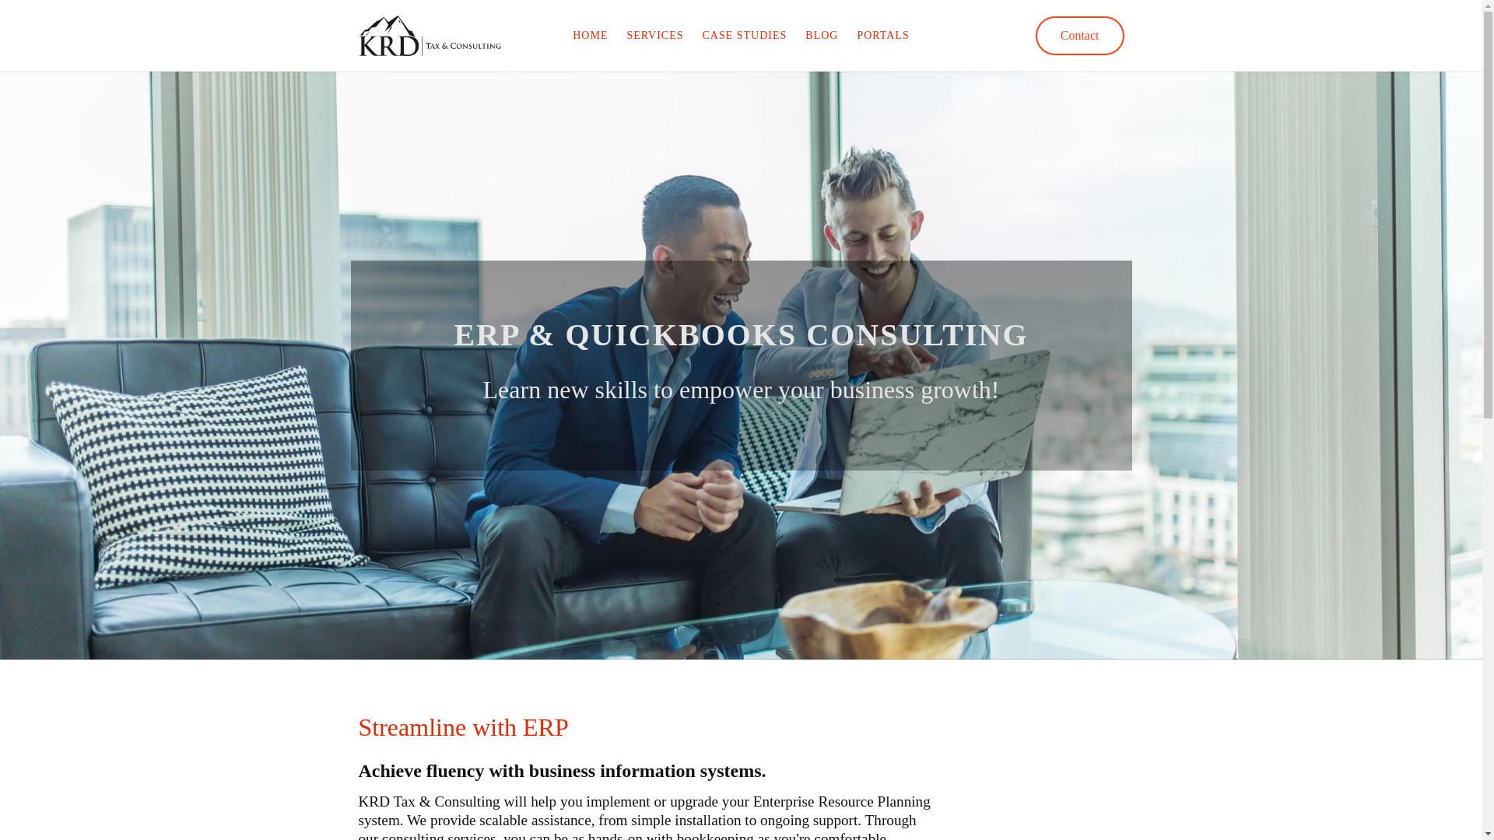 The width and height of the screenshot is (1494, 840). What do you see at coordinates (654, 36) in the screenshot?
I see `SERVICES` at bounding box center [654, 36].